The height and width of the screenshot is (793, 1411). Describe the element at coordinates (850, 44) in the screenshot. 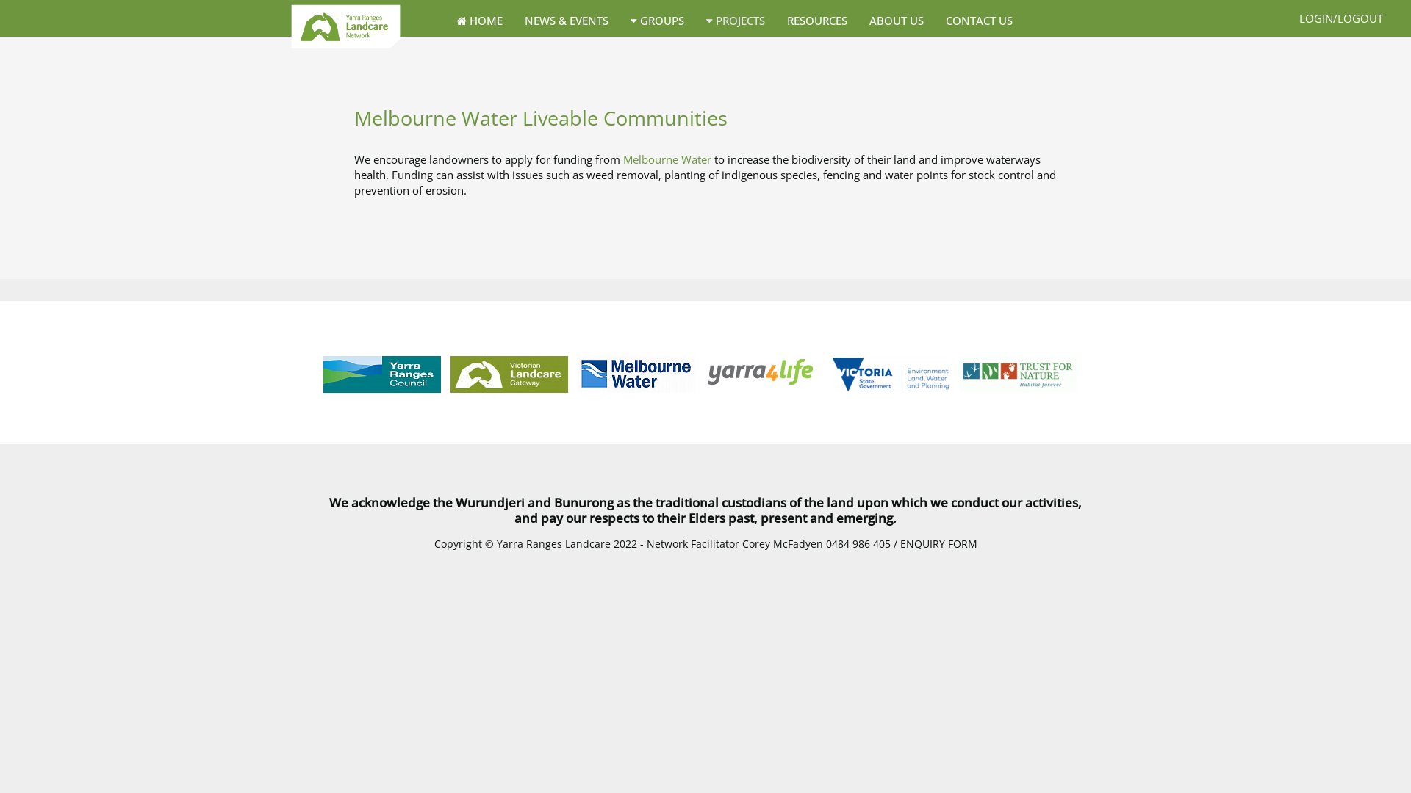

I see `MENU` at that location.